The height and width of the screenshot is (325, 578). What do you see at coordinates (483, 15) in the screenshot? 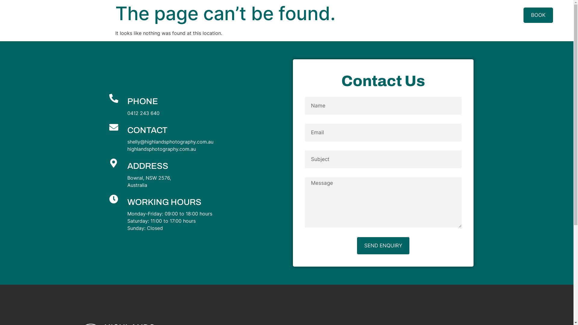
I see `Contact Us` at bounding box center [483, 15].